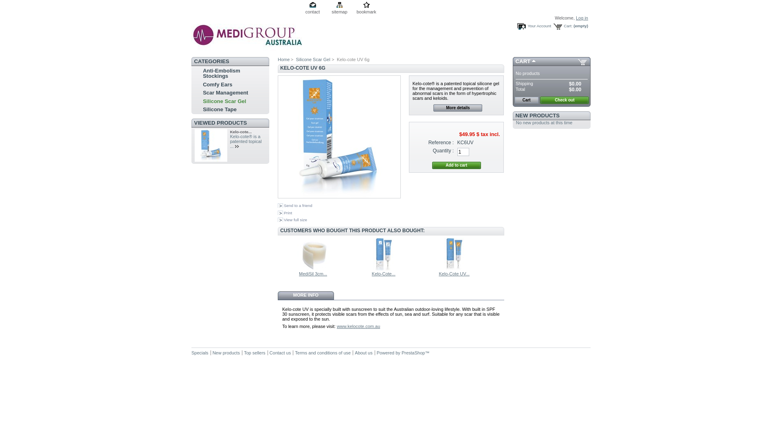 This screenshot has height=440, width=782. Describe the element at coordinates (563, 26) in the screenshot. I see `Cart:` at that location.